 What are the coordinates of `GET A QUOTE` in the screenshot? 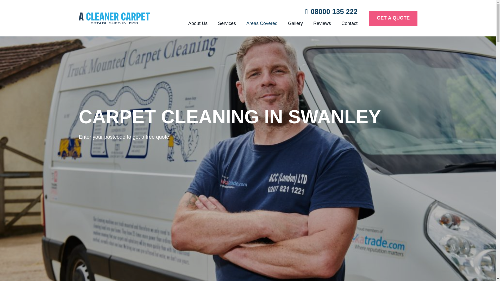 It's located at (393, 18).